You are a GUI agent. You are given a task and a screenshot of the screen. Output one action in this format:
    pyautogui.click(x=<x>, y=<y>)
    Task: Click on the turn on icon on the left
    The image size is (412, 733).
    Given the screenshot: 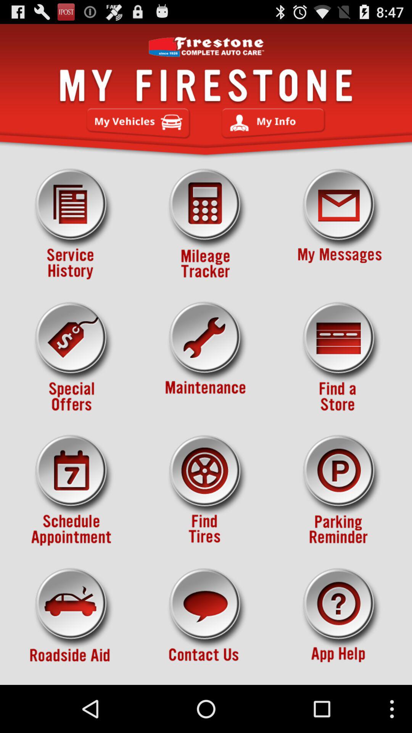 What is the action you would take?
    pyautogui.click(x=72, y=357)
    